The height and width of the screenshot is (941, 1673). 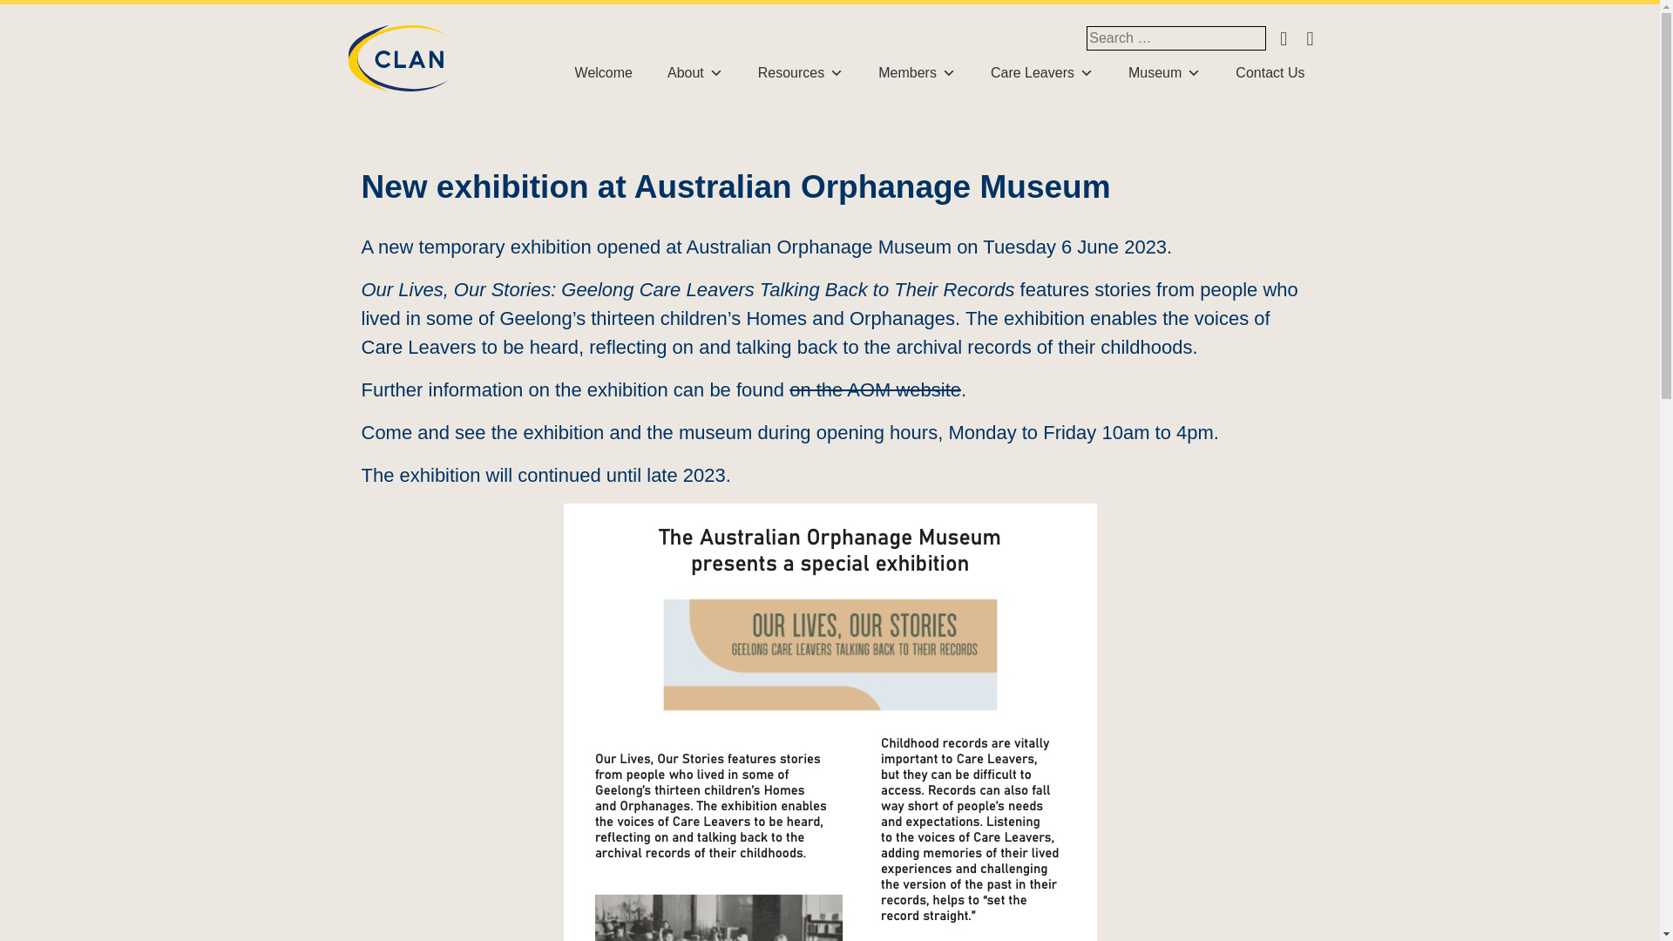 What do you see at coordinates (800, 72) in the screenshot?
I see `Resources` at bounding box center [800, 72].